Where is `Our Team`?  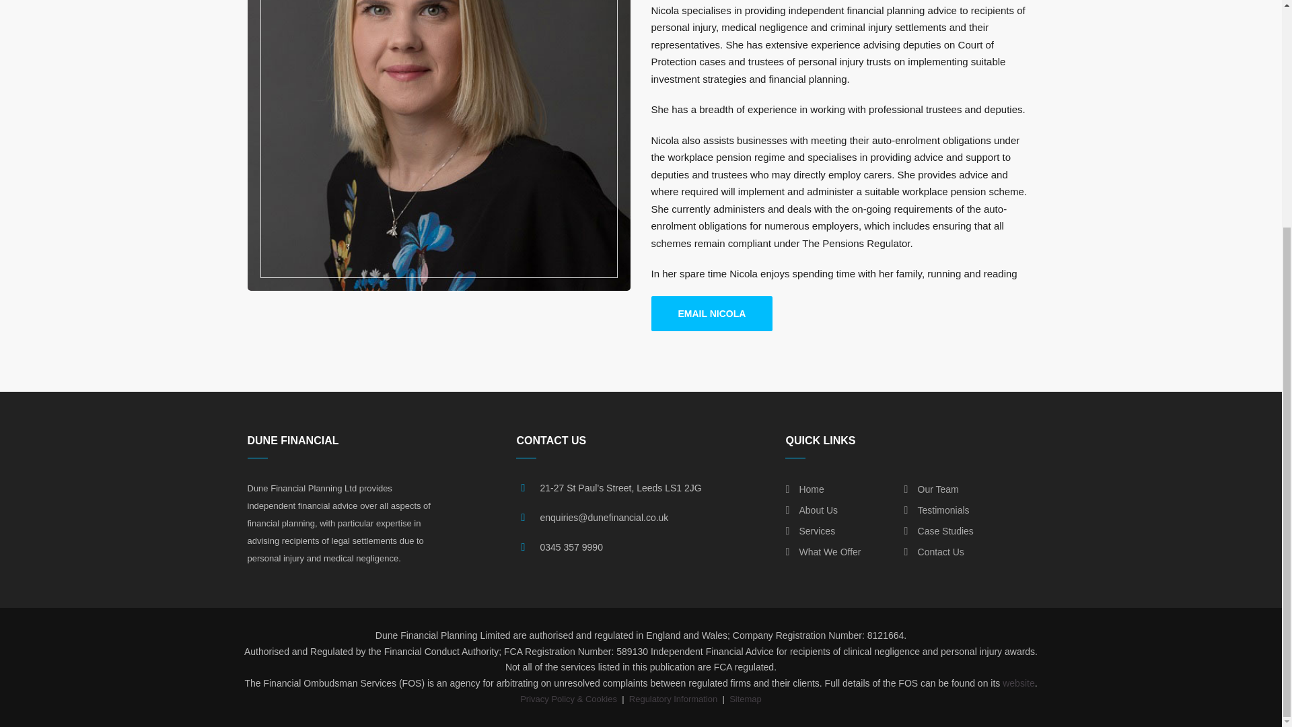
Our Team is located at coordinates (931, 490).